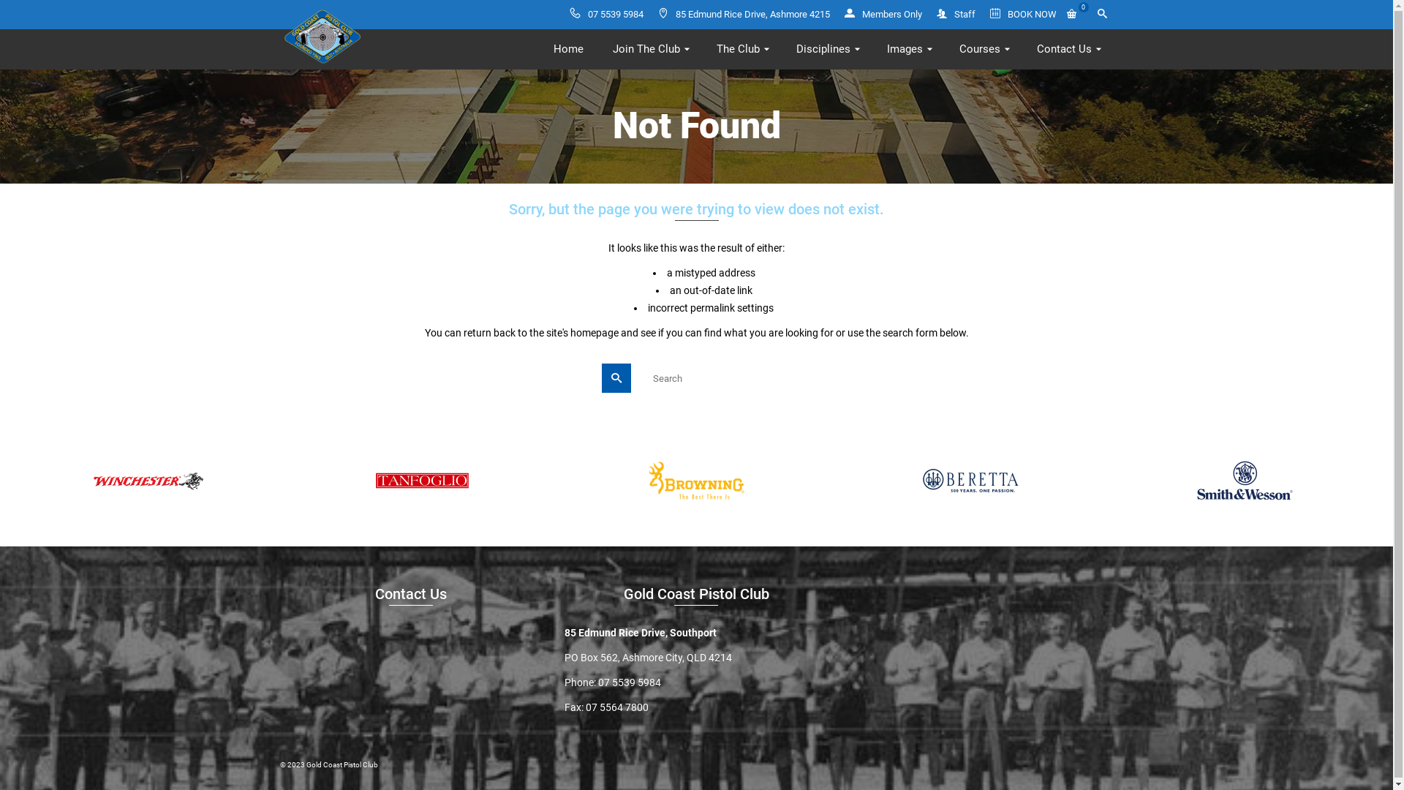 The image size is (1404, 790). What do you see at coordinates (908, 50) in the screenshot?
I see `Images` at bounding box center [908, 50].